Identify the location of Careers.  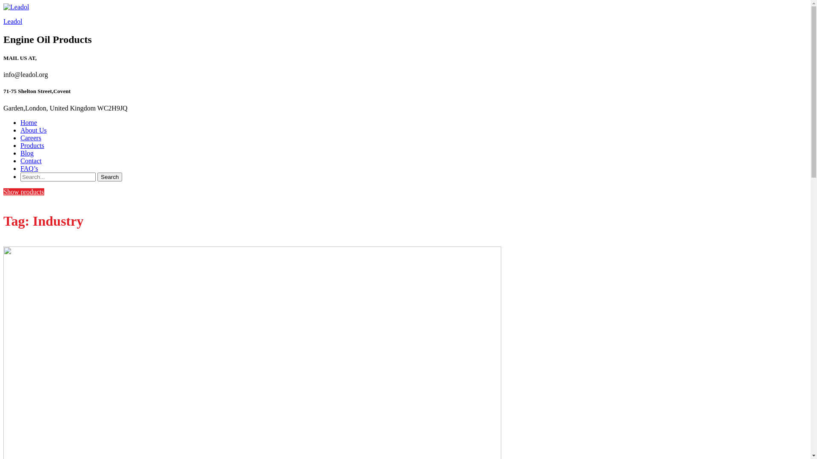
(31, 138).